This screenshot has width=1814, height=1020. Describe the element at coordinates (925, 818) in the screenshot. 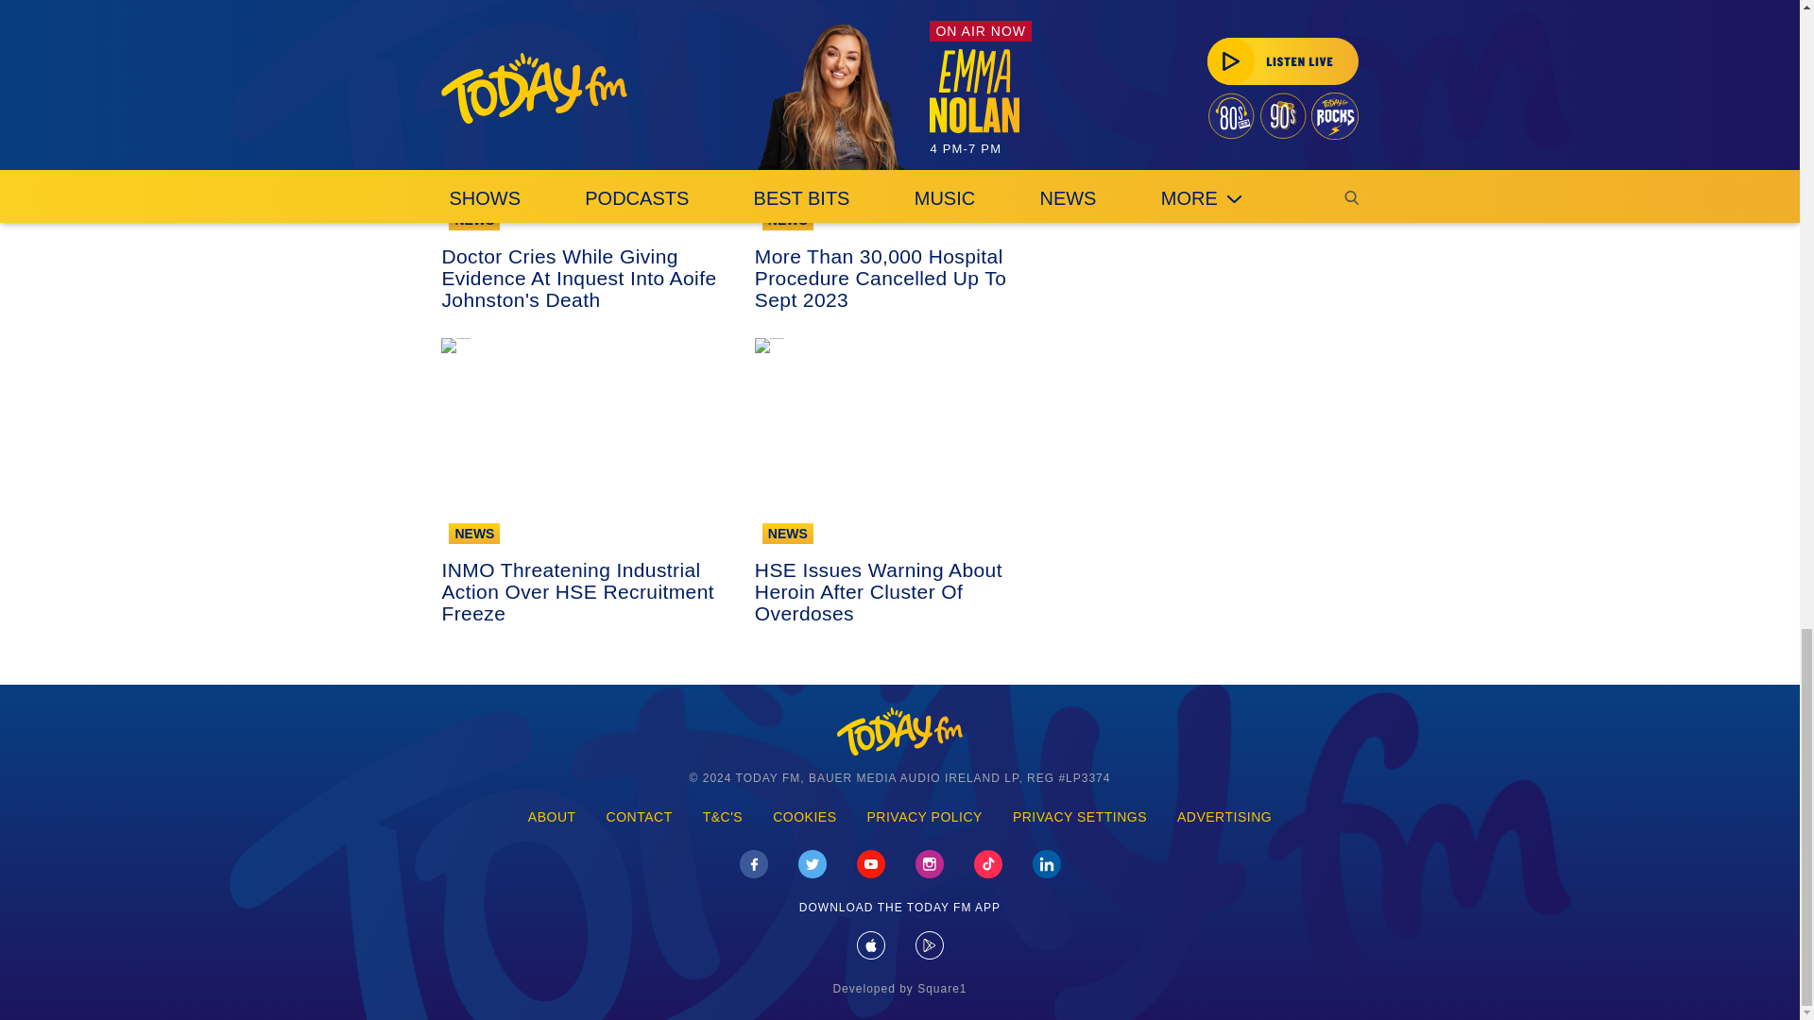

I see `Privacy Policy` at that location.